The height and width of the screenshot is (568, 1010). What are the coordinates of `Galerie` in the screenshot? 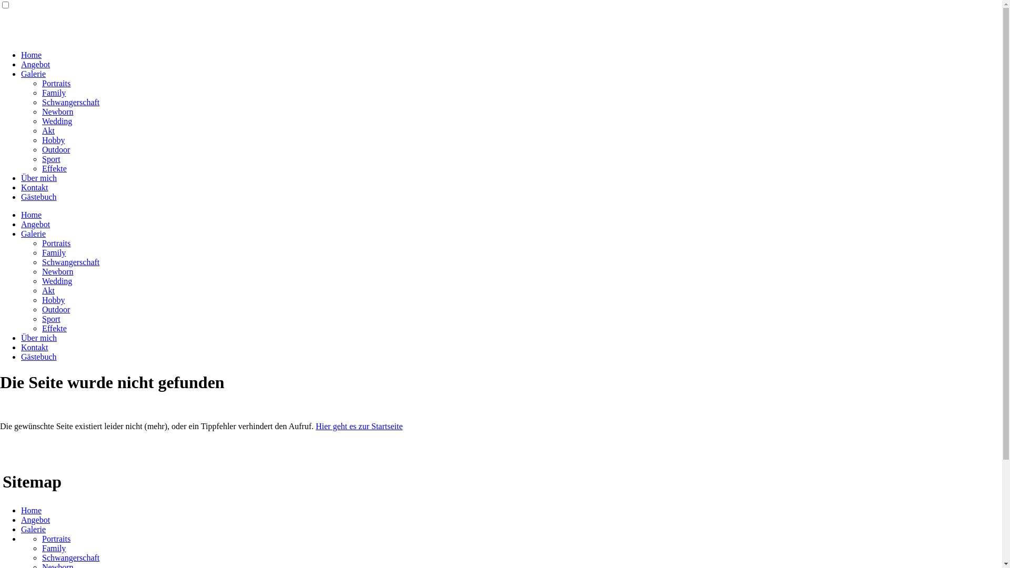 It's located at (34, 529).